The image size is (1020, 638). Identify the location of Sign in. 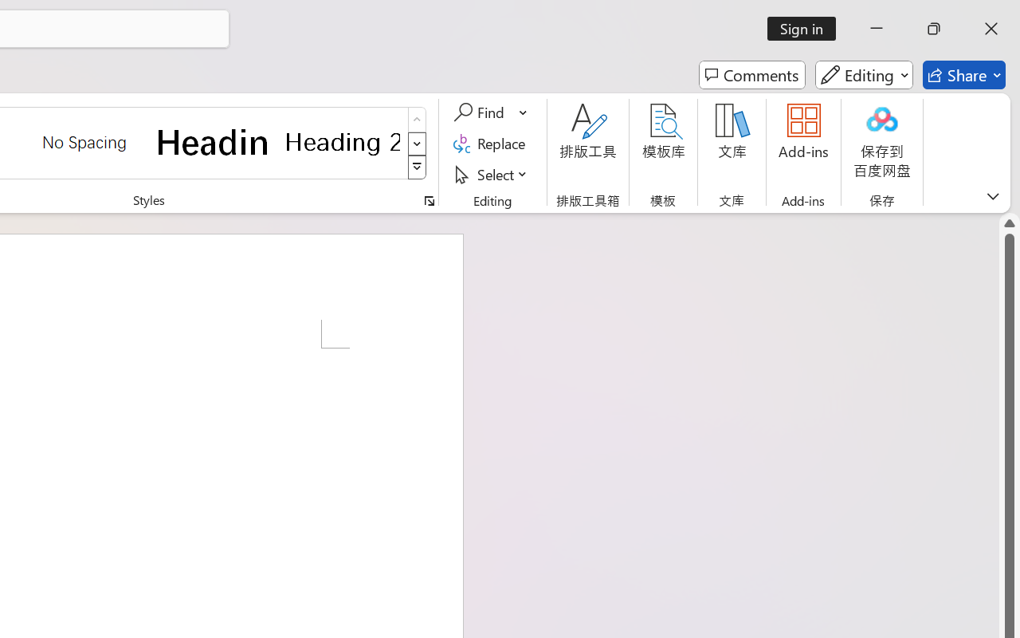
(806, 29).